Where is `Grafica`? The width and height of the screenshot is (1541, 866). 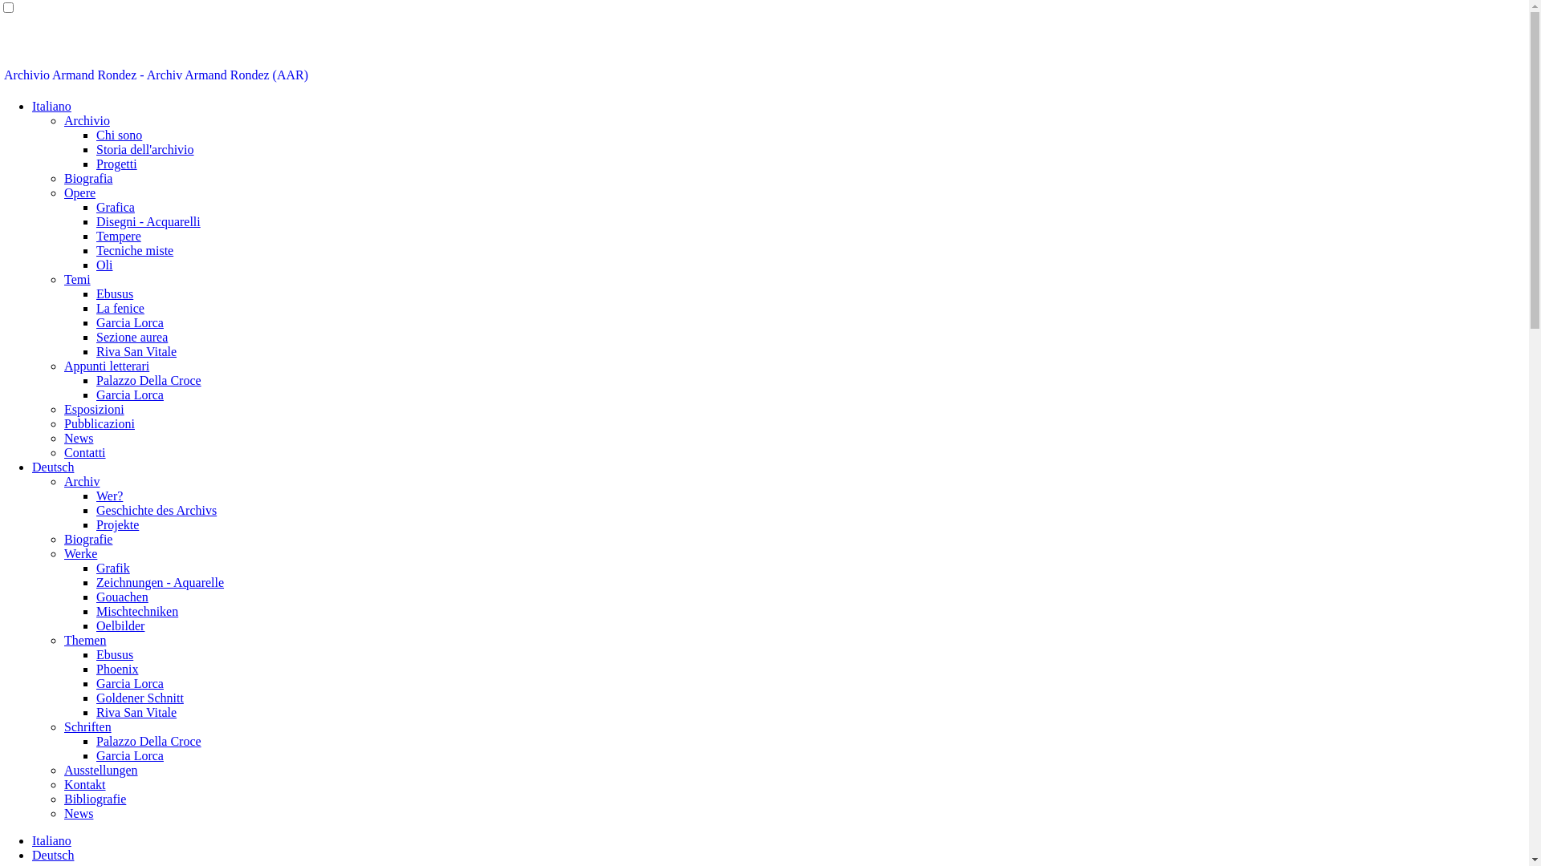
Grafica is located at coordinates (116, 207).